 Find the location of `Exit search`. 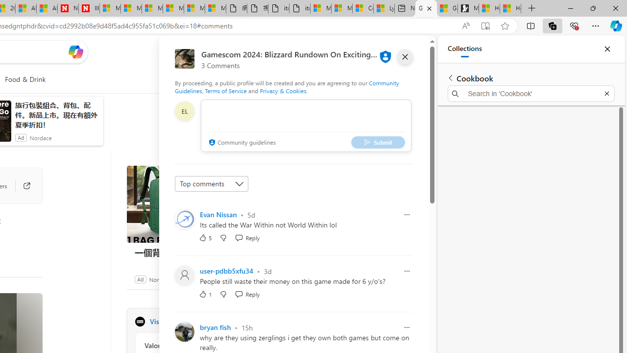

Exit search is located at coordinates (606, 93).